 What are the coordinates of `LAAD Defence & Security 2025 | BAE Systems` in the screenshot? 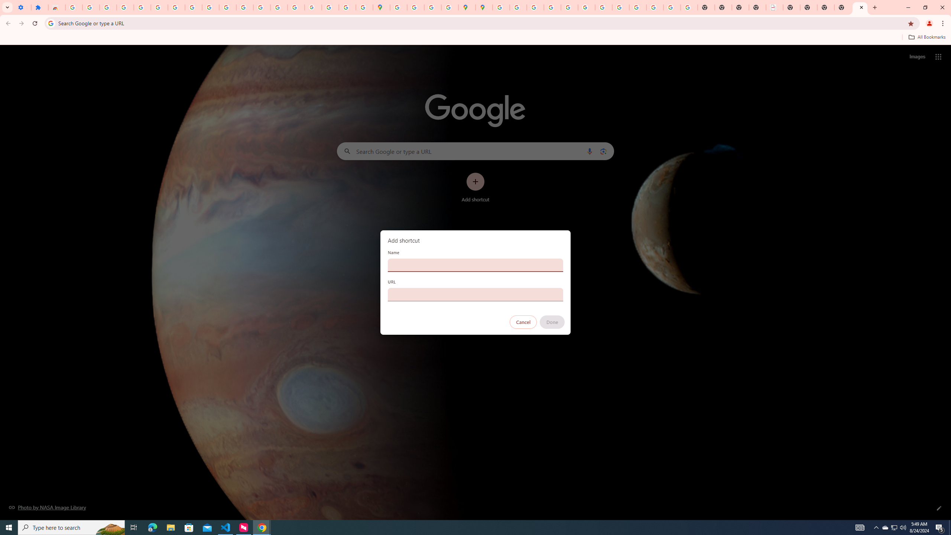 It's located at (775, 7).